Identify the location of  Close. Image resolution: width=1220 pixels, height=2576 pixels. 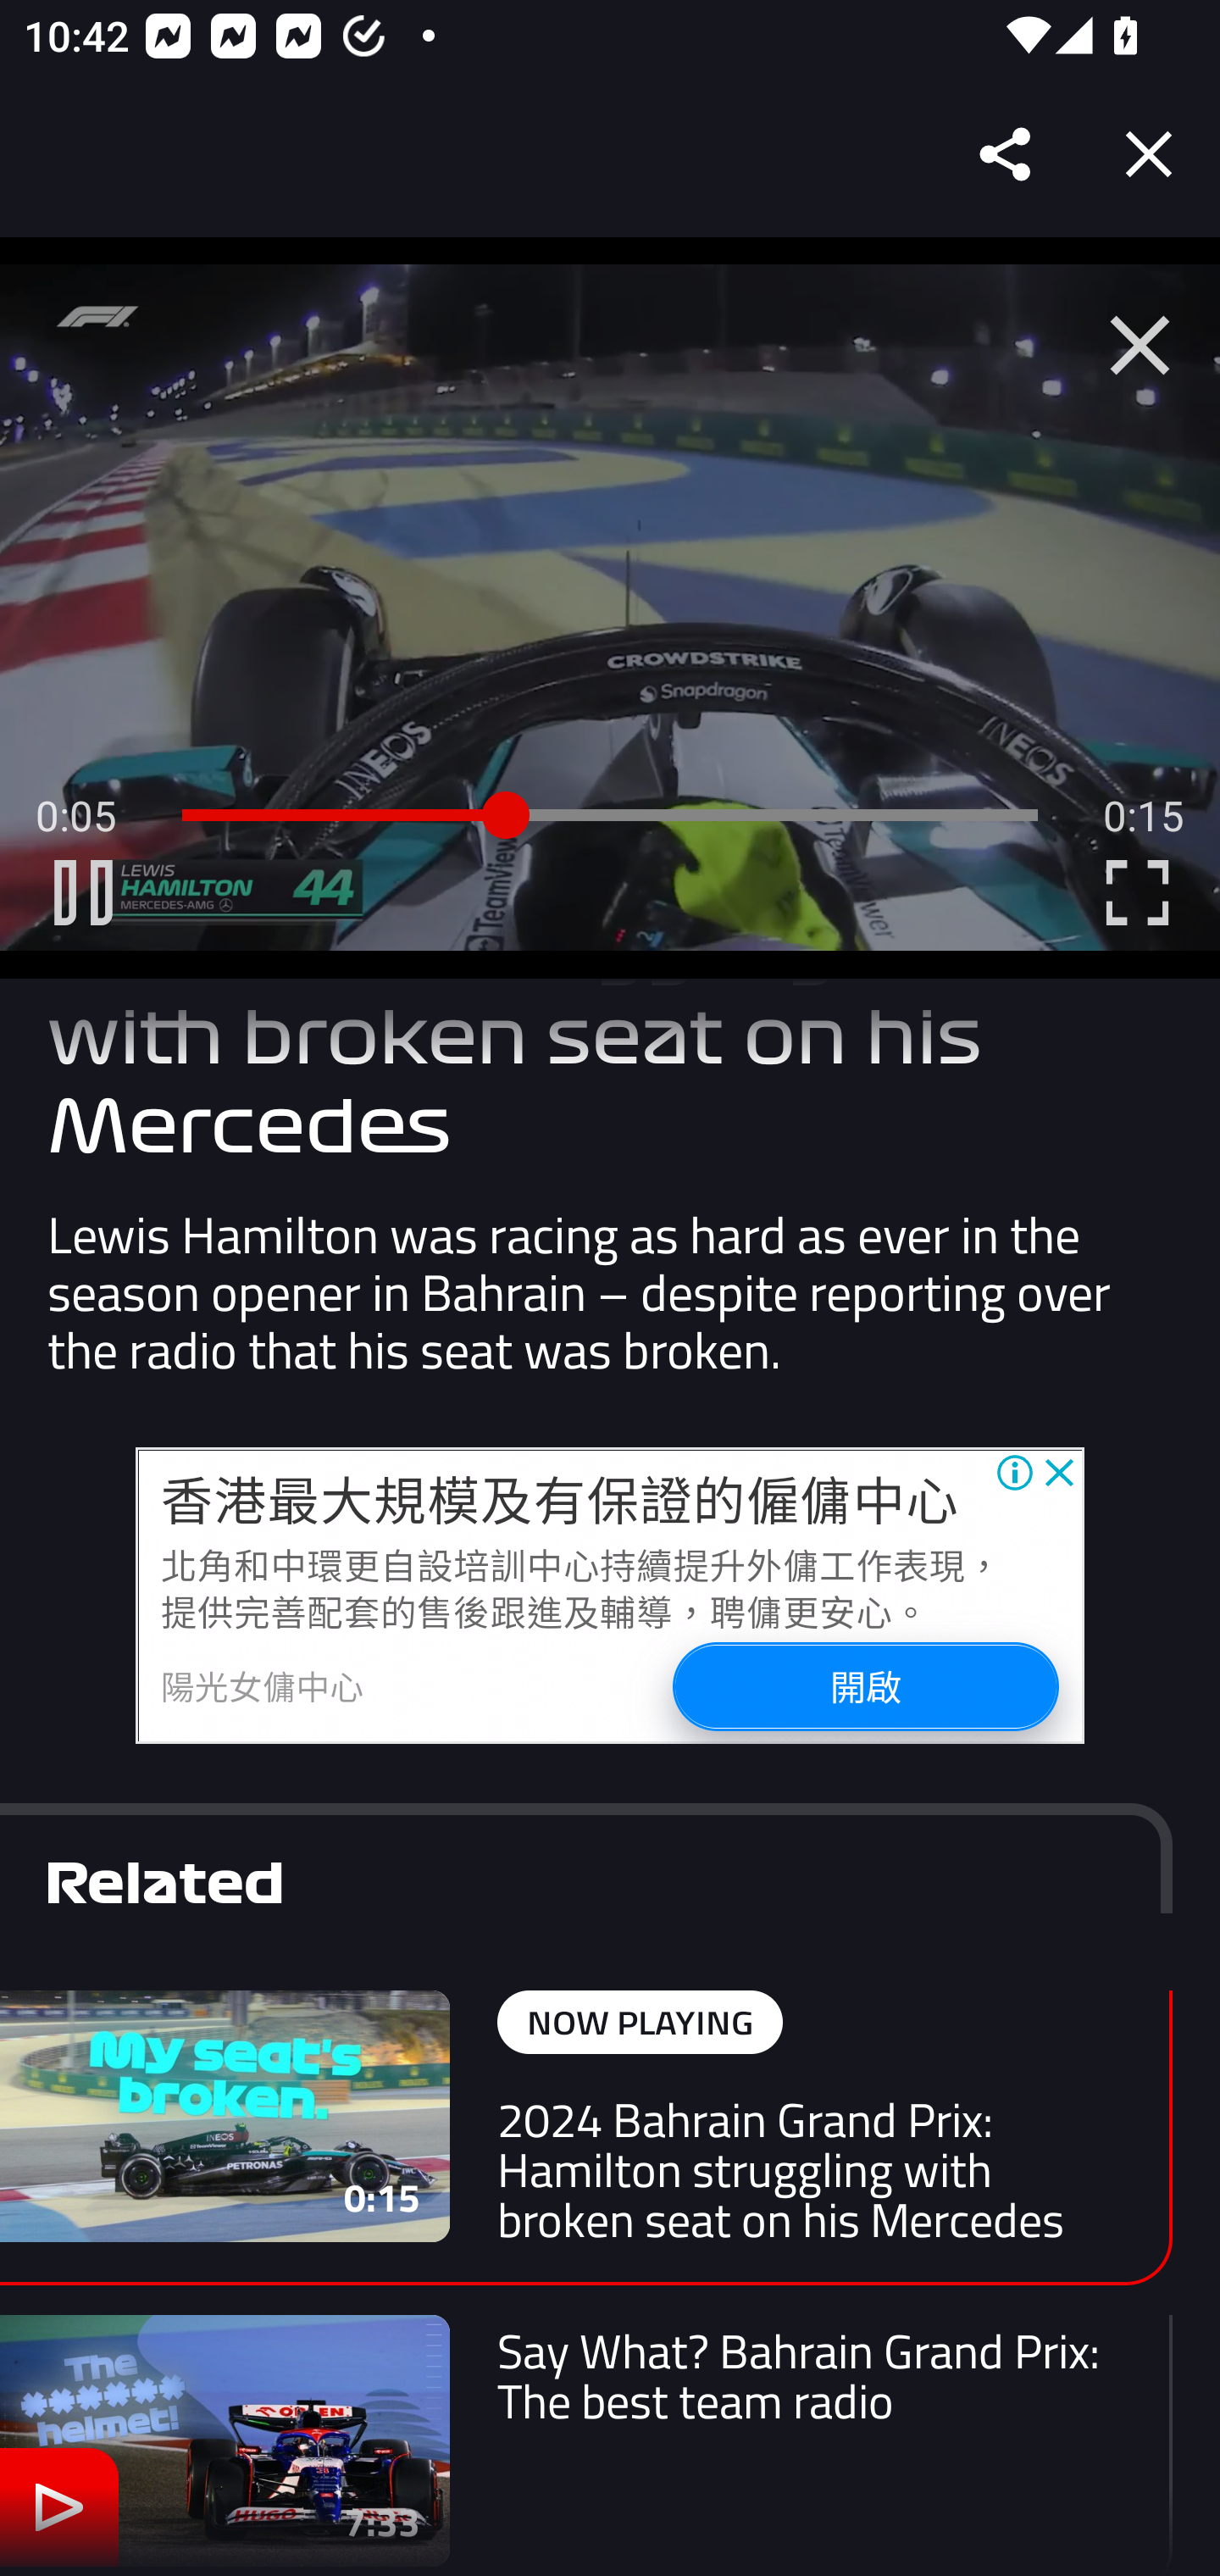
(1140, 346).